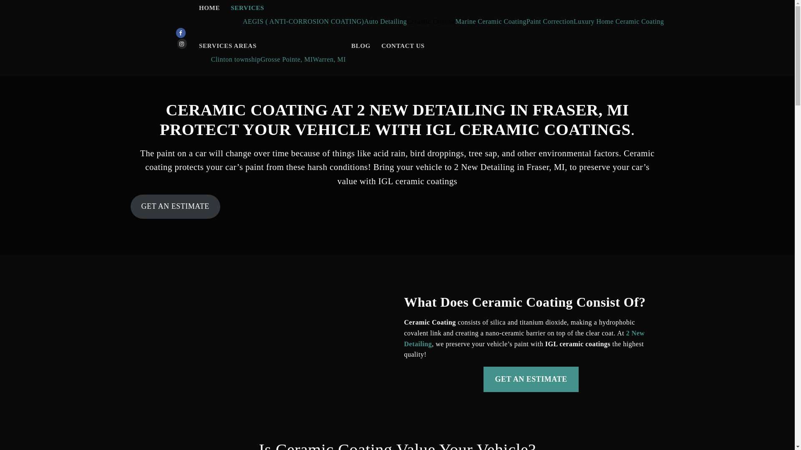 This screenshot has width=801, height=450. I want to click on Paint Correction, so click(550, 22).